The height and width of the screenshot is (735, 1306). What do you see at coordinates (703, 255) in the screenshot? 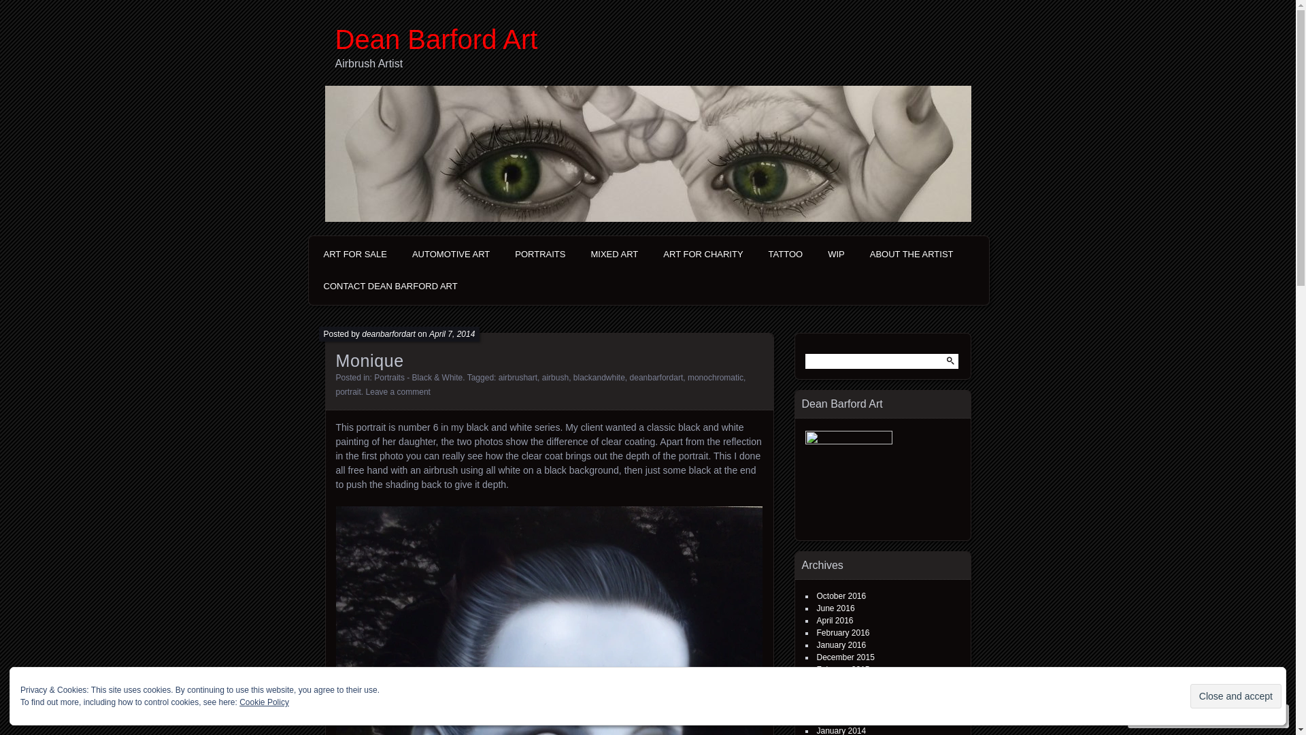
I see `ART FOR CHARITY` at bounding box center [703, 255].